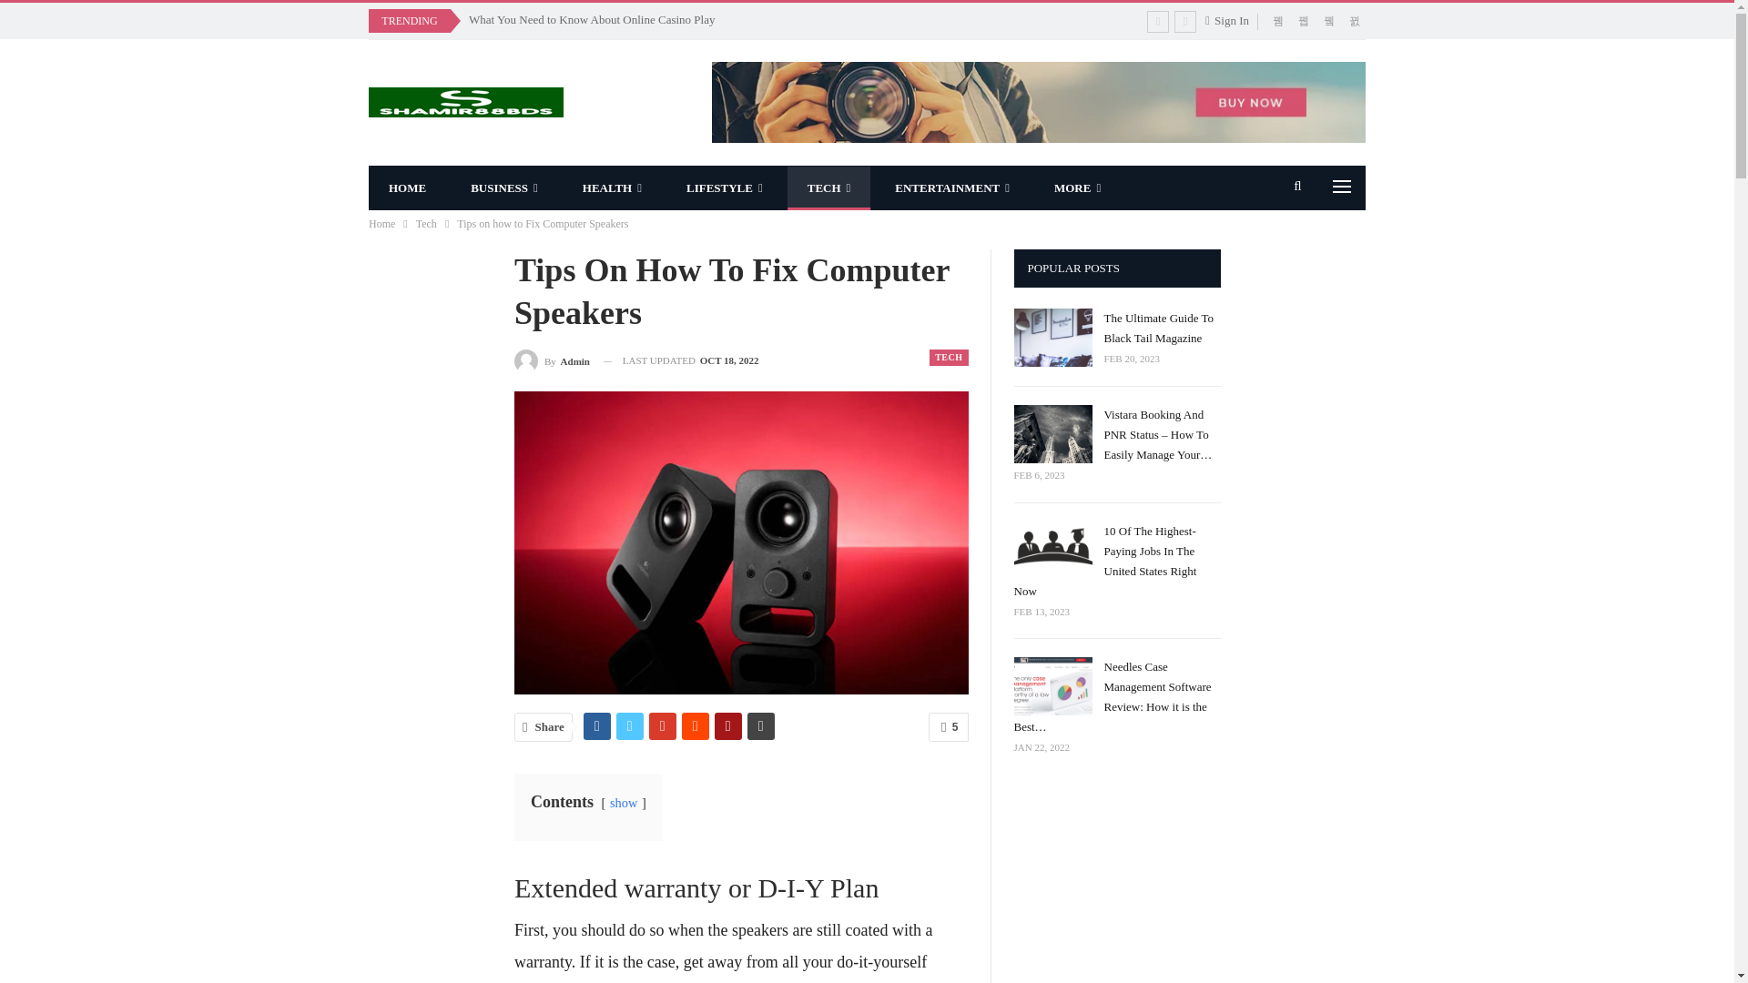 Image resolution: width=1748 pixels, height=983 pixels. I want to click on Sign In, so click(1231, 21).